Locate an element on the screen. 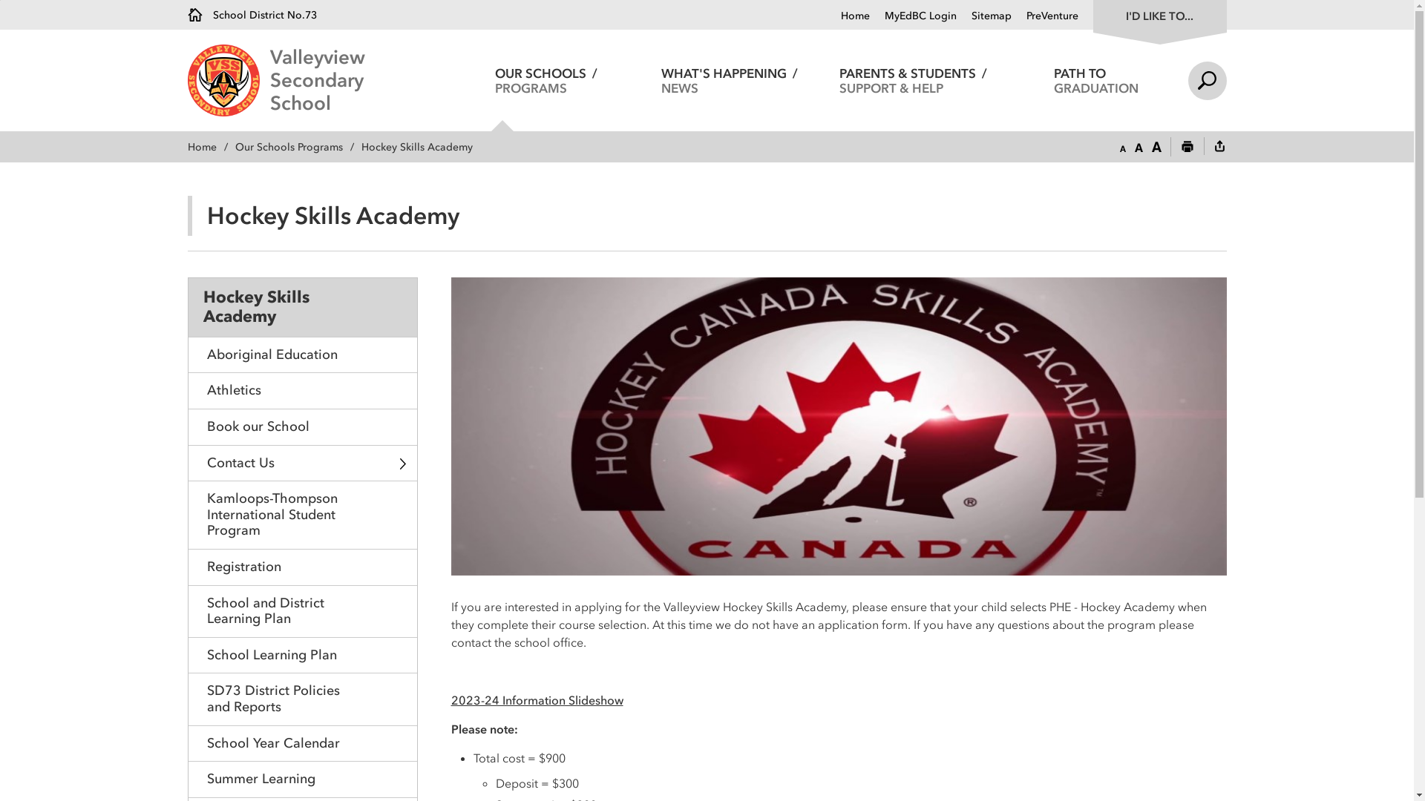 The width and height of the screenshot is (1425, 801). School Year Calendar is located at coordinates (303, 743).